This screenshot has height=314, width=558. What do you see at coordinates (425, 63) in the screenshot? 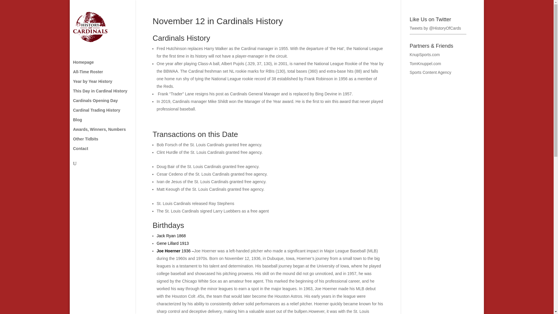
I see `Tom Knuppel` at bounding box center [425, 63].